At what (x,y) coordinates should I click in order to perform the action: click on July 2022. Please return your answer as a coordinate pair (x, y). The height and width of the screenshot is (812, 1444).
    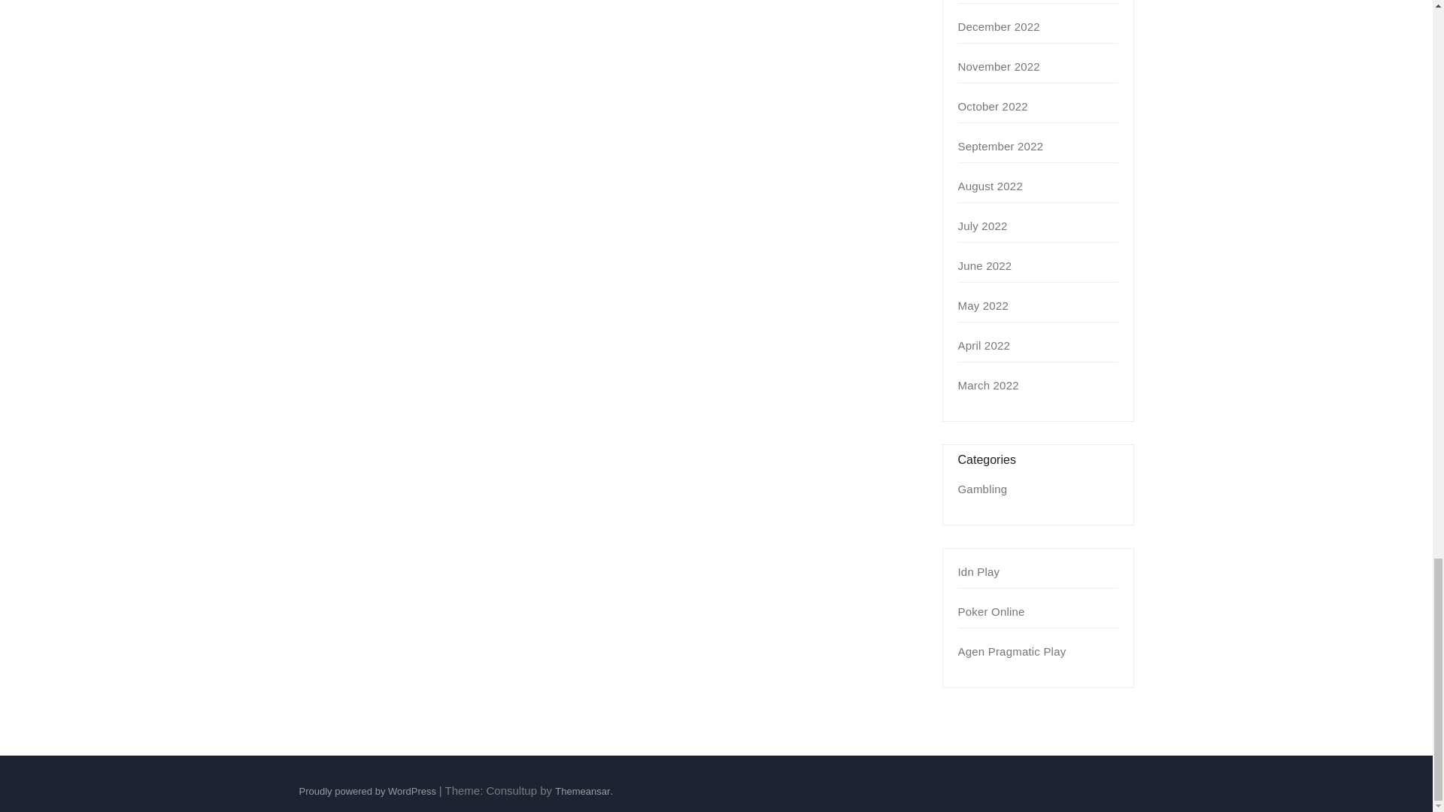
    Looking at the image, I should click on (983, 226).